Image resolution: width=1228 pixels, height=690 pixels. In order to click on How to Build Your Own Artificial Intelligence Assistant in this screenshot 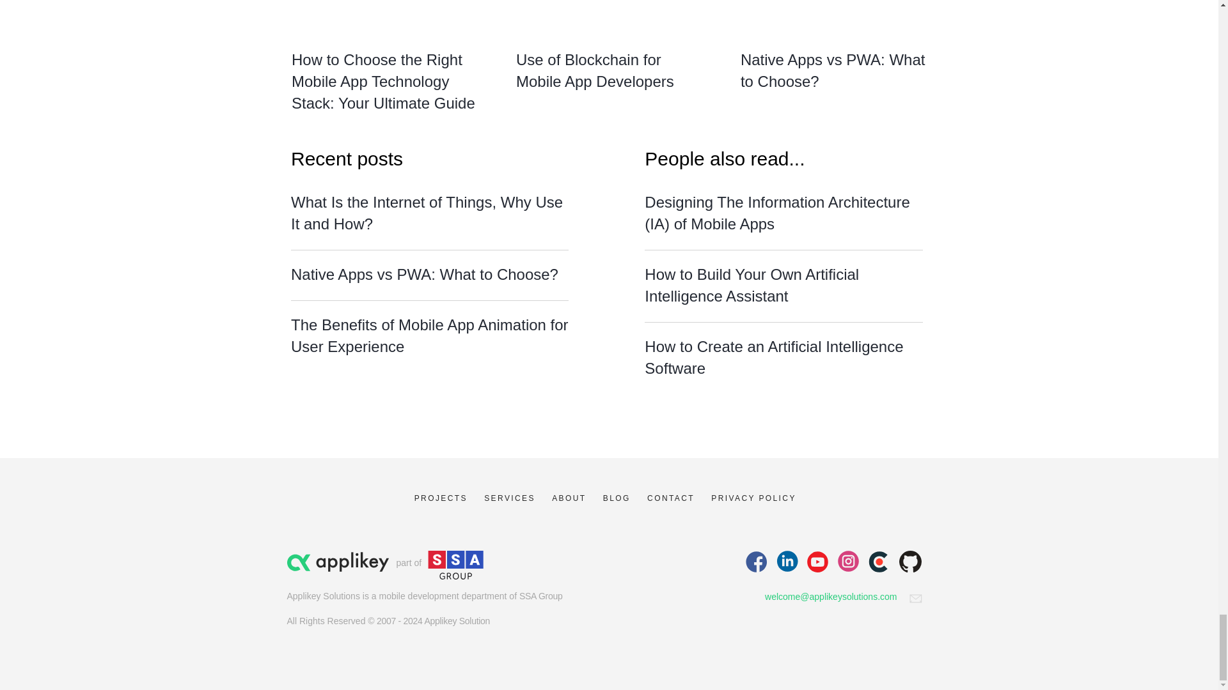, I will do `click(752, 285)`.